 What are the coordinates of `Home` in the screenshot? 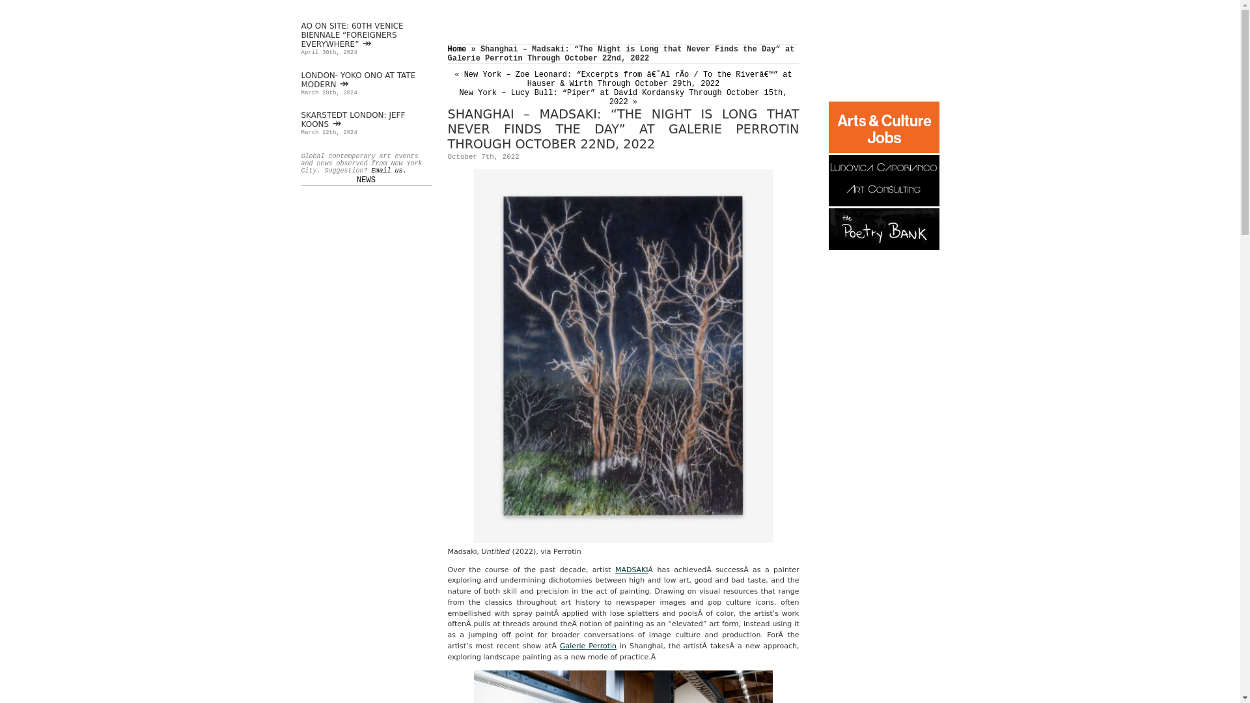 It's located at (457, 49).